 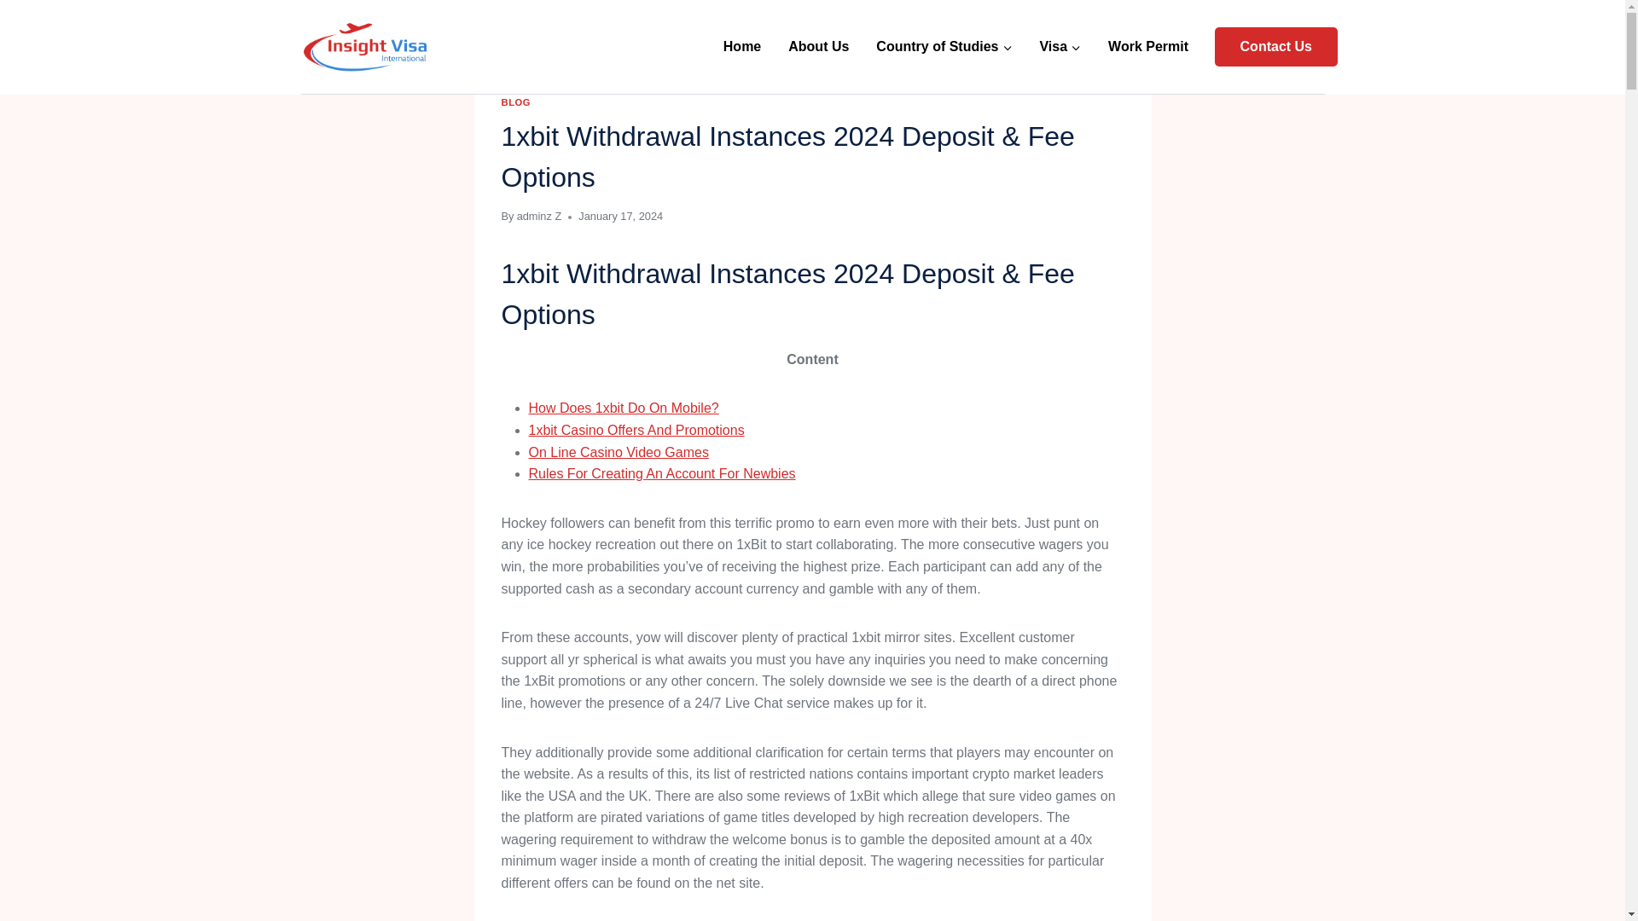 What do you see at coordinates (1275, 46) in the screenshot?
I see `Contact Us` at bounding box center [1275, 46].